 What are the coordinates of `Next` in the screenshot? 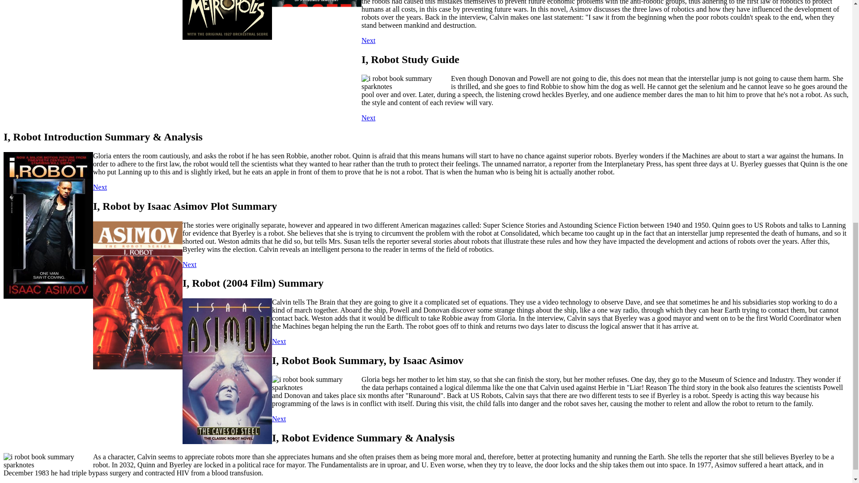 It's located at (279, 419).